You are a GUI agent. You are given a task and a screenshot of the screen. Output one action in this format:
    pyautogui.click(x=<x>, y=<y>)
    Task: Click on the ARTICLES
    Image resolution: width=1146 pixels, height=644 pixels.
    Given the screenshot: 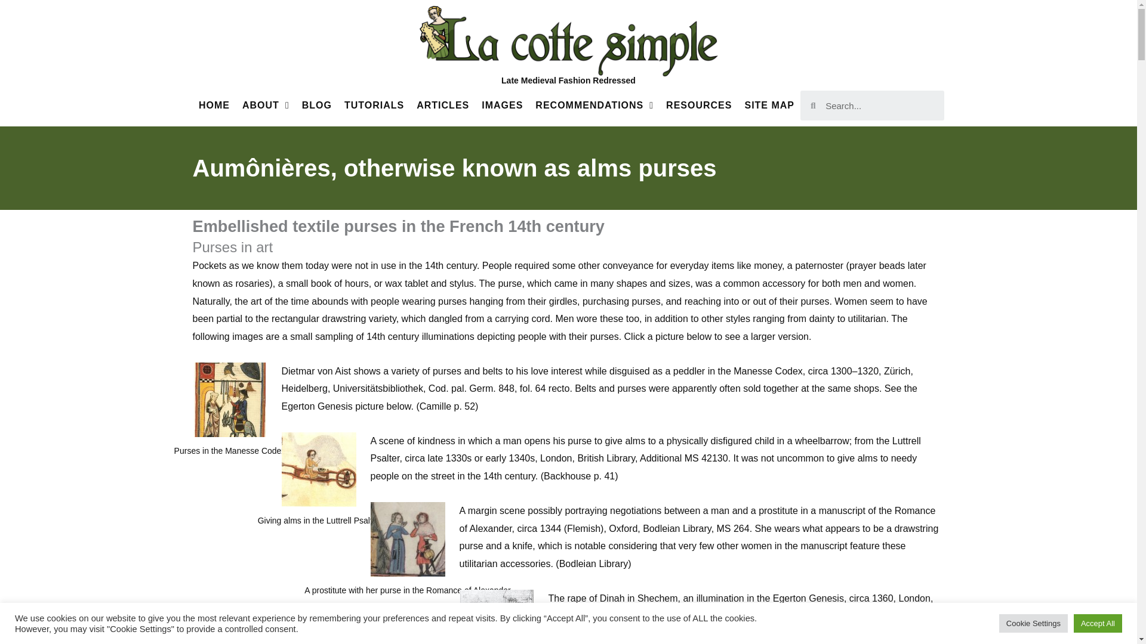 What is the action you would take?
    pyautogui.click(x=443, y=105)
    